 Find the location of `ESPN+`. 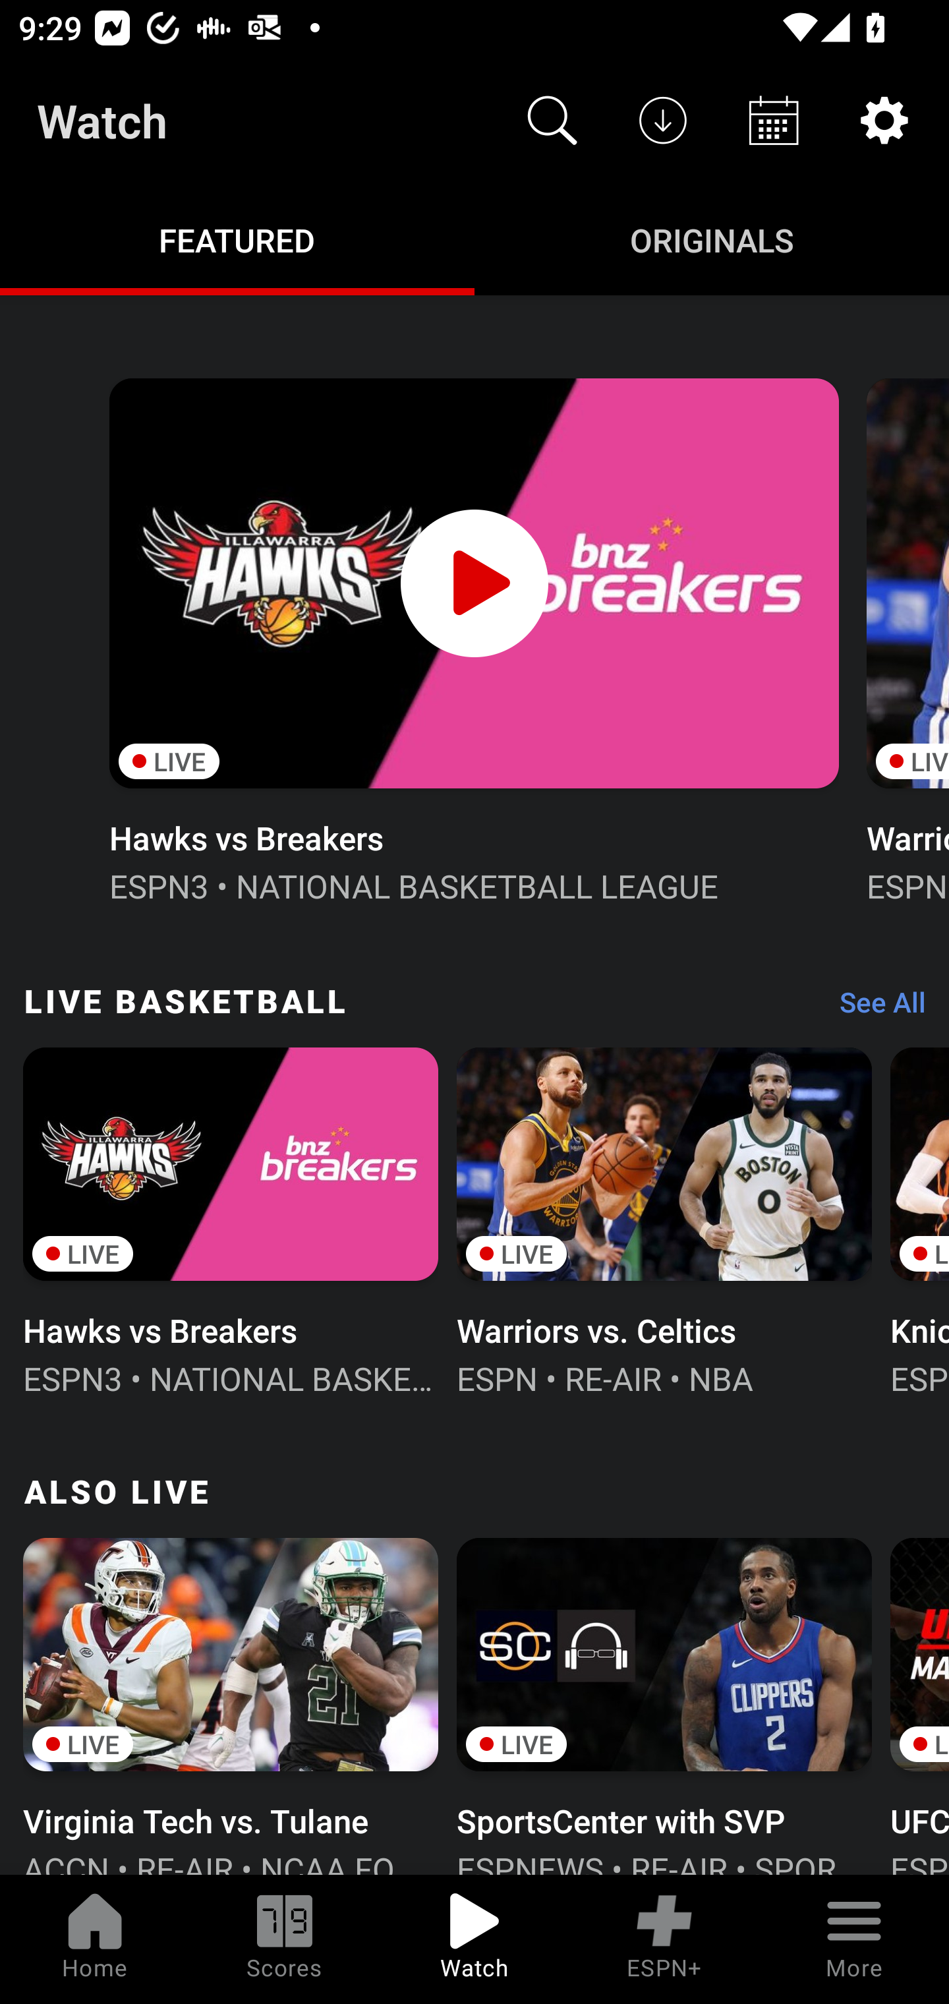

ESPN+ is located at coordinates (664, 1939).